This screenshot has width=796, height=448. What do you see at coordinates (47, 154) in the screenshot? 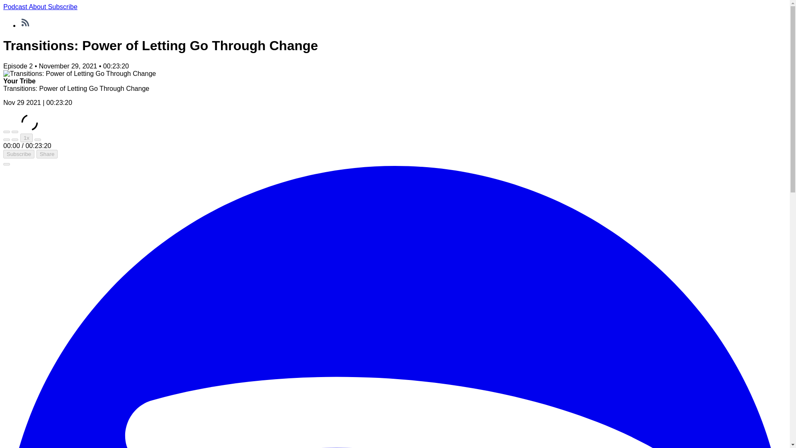
I see `Share` at bounding box center [47, 154].